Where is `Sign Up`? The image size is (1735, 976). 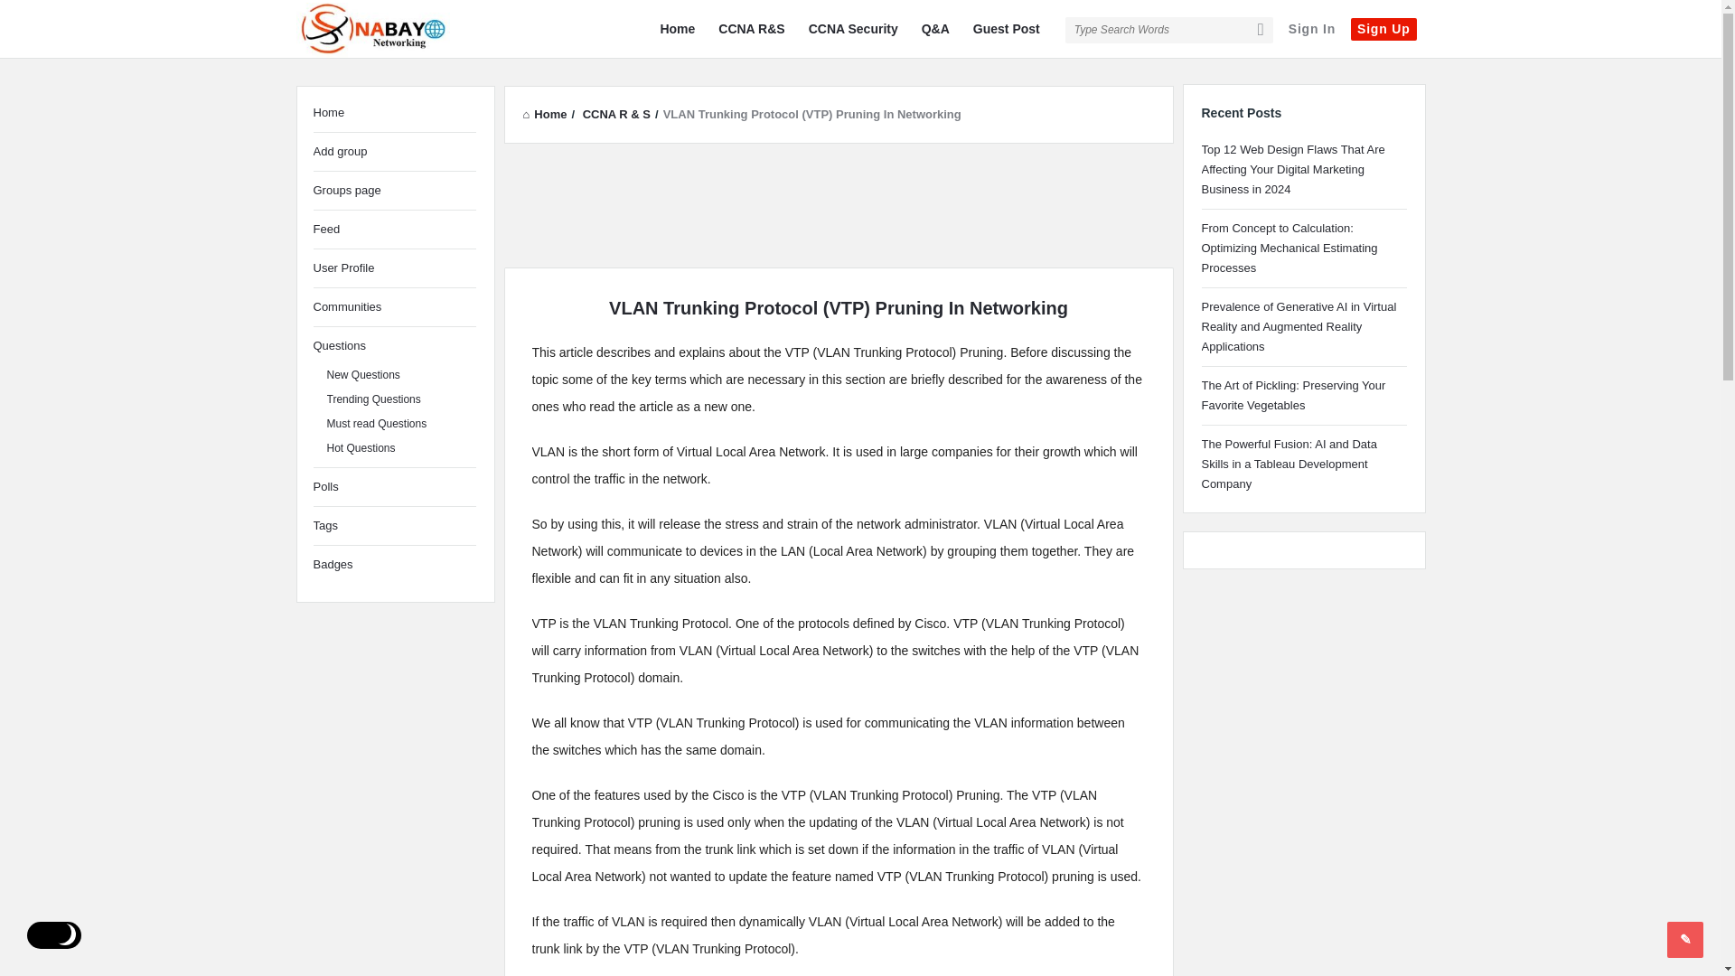
Sign Up is located at coordinates (1383, 29).